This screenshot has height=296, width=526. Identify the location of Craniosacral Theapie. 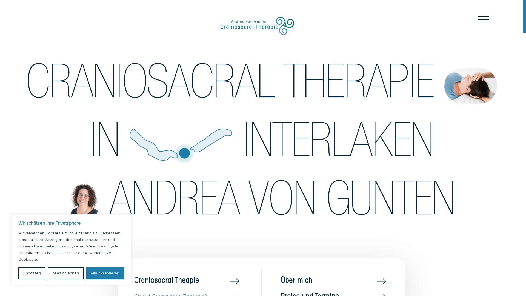
(188, 281).